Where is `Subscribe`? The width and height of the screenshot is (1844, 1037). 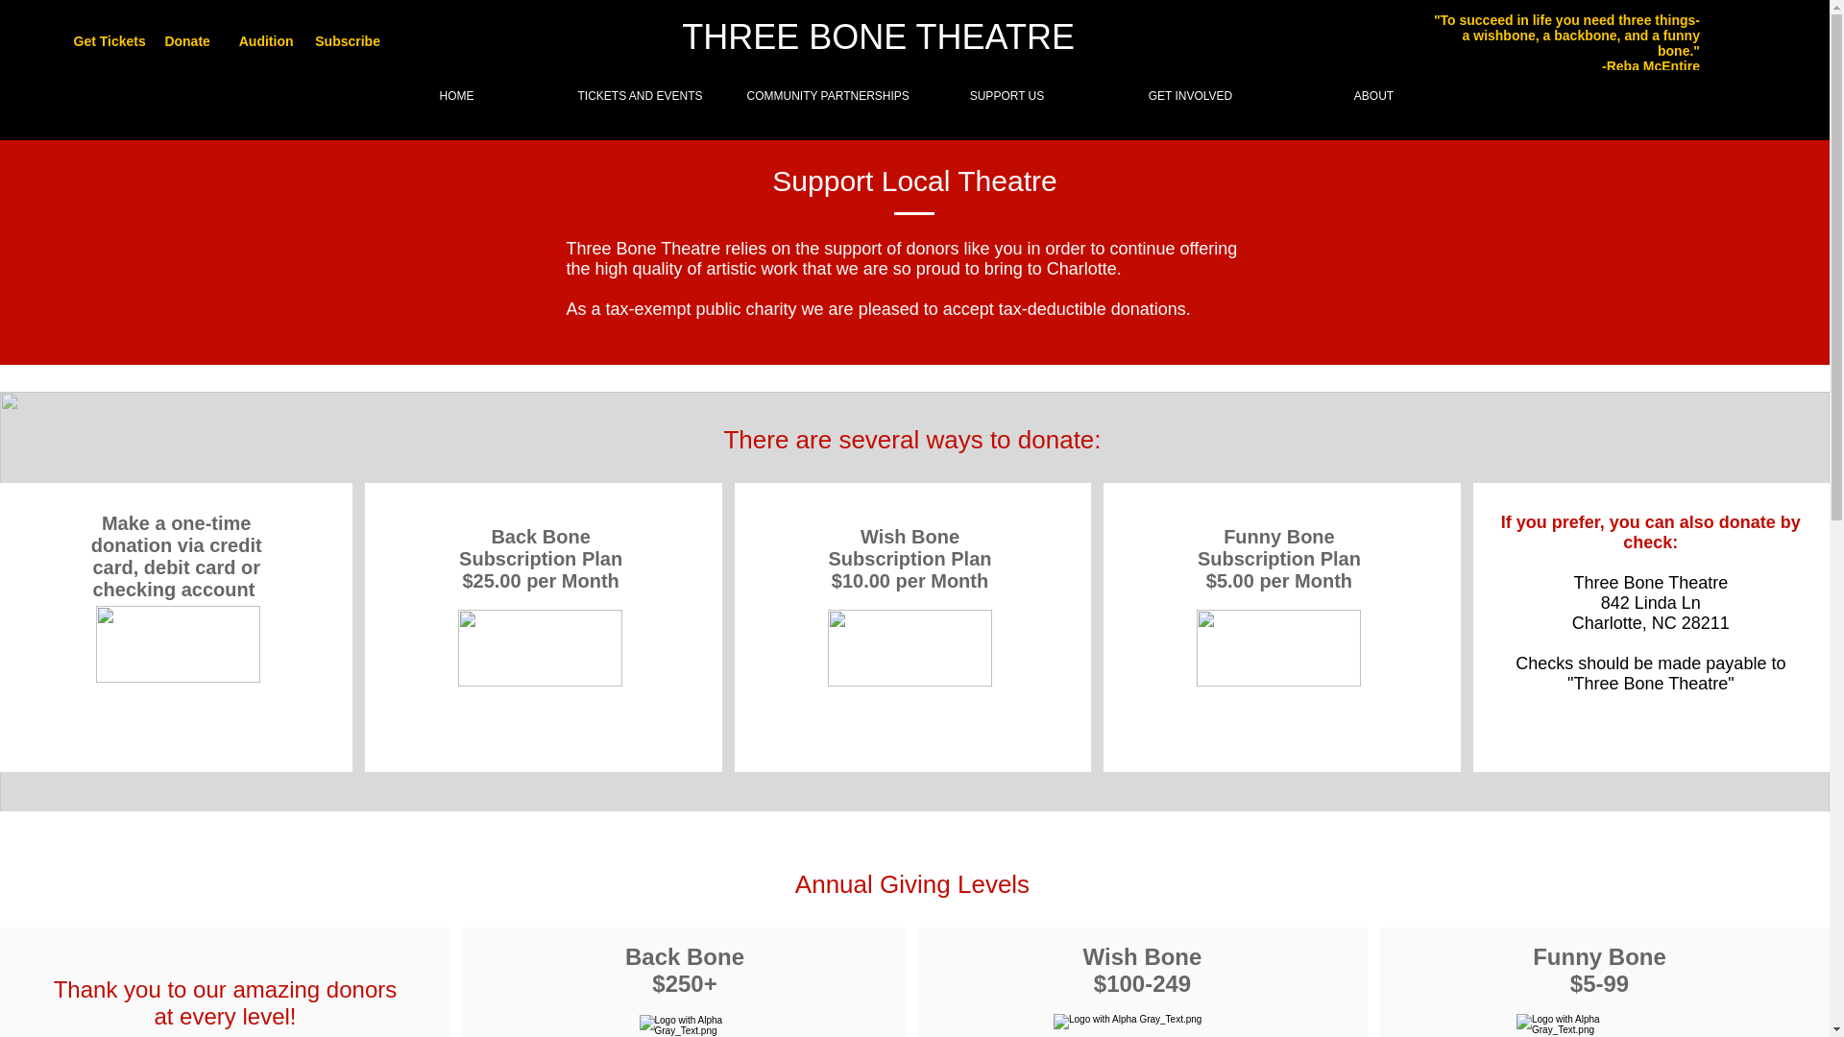 Subscribe is located at coordinates (348, 41).